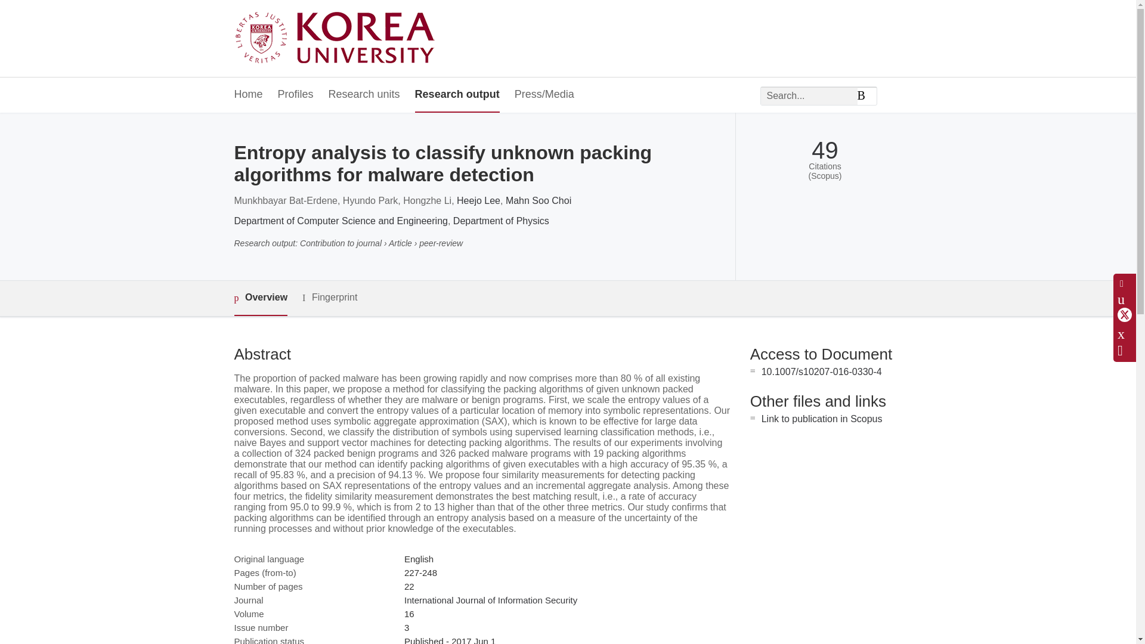  Describe the element at coordinates (539, 200) in the screenshot. I see `Mahn Soo Choi` at that location.